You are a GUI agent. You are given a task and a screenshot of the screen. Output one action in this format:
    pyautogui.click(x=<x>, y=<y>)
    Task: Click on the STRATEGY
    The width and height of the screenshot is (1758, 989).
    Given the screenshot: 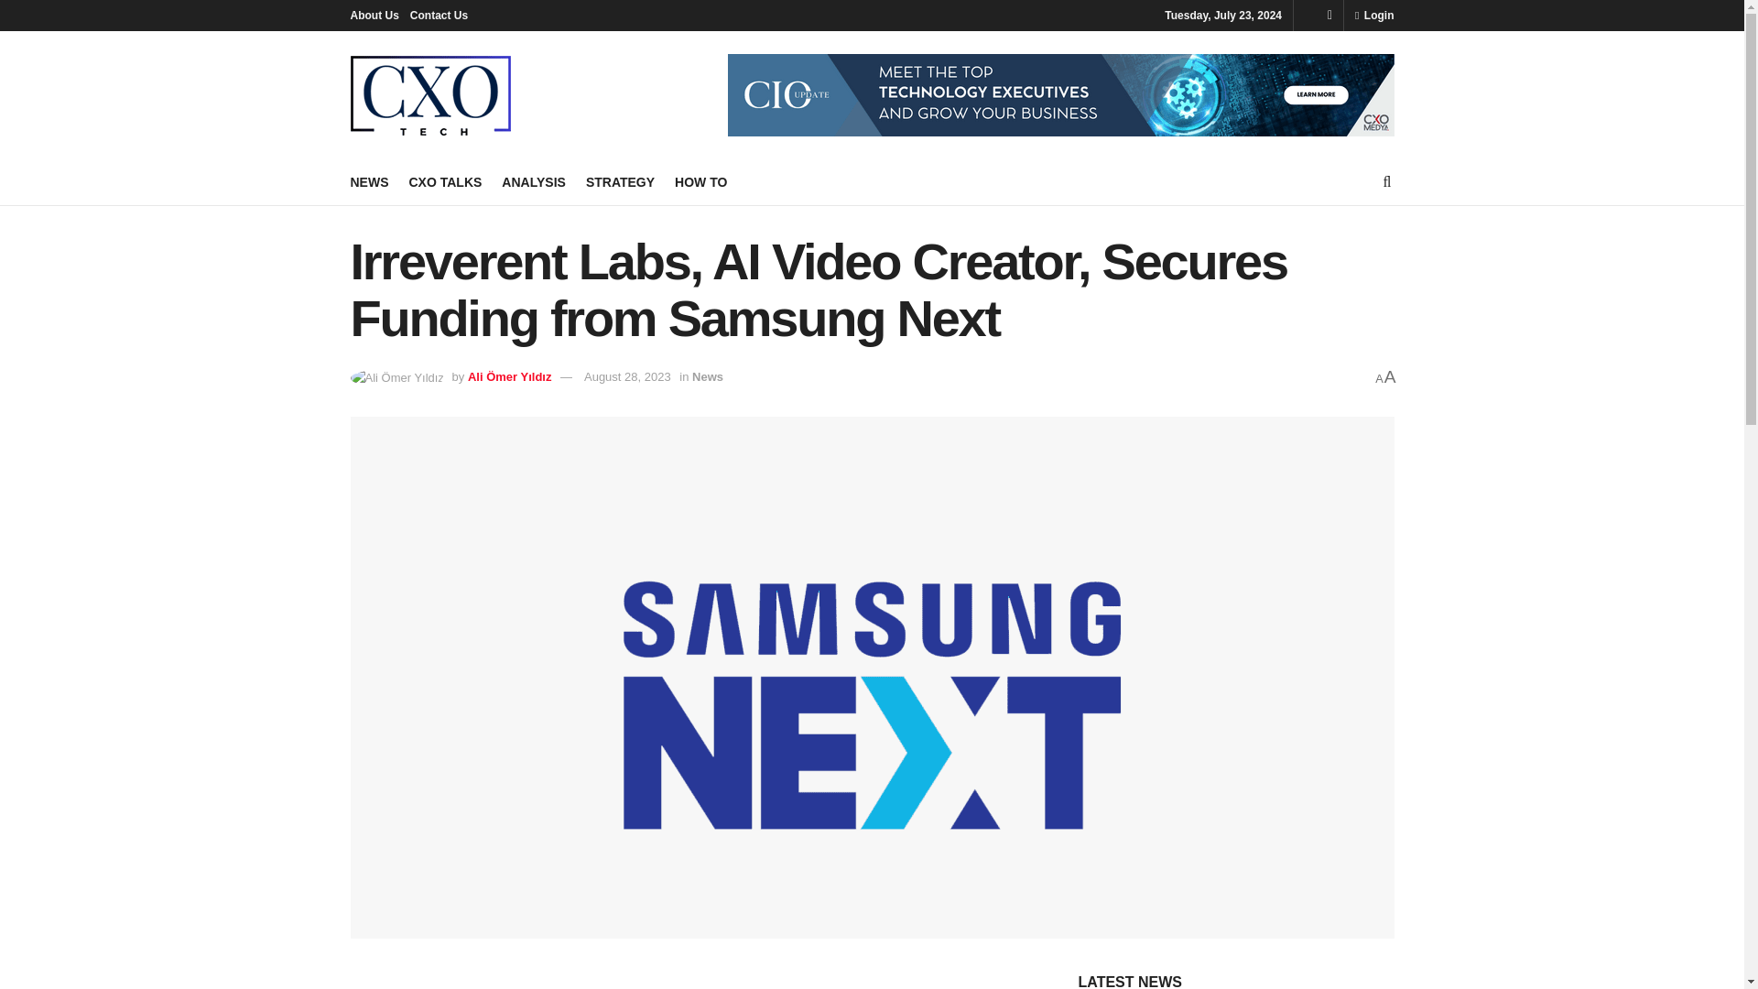 What is the action you would take?
    pyautogui.click(x=619, y=181)
    